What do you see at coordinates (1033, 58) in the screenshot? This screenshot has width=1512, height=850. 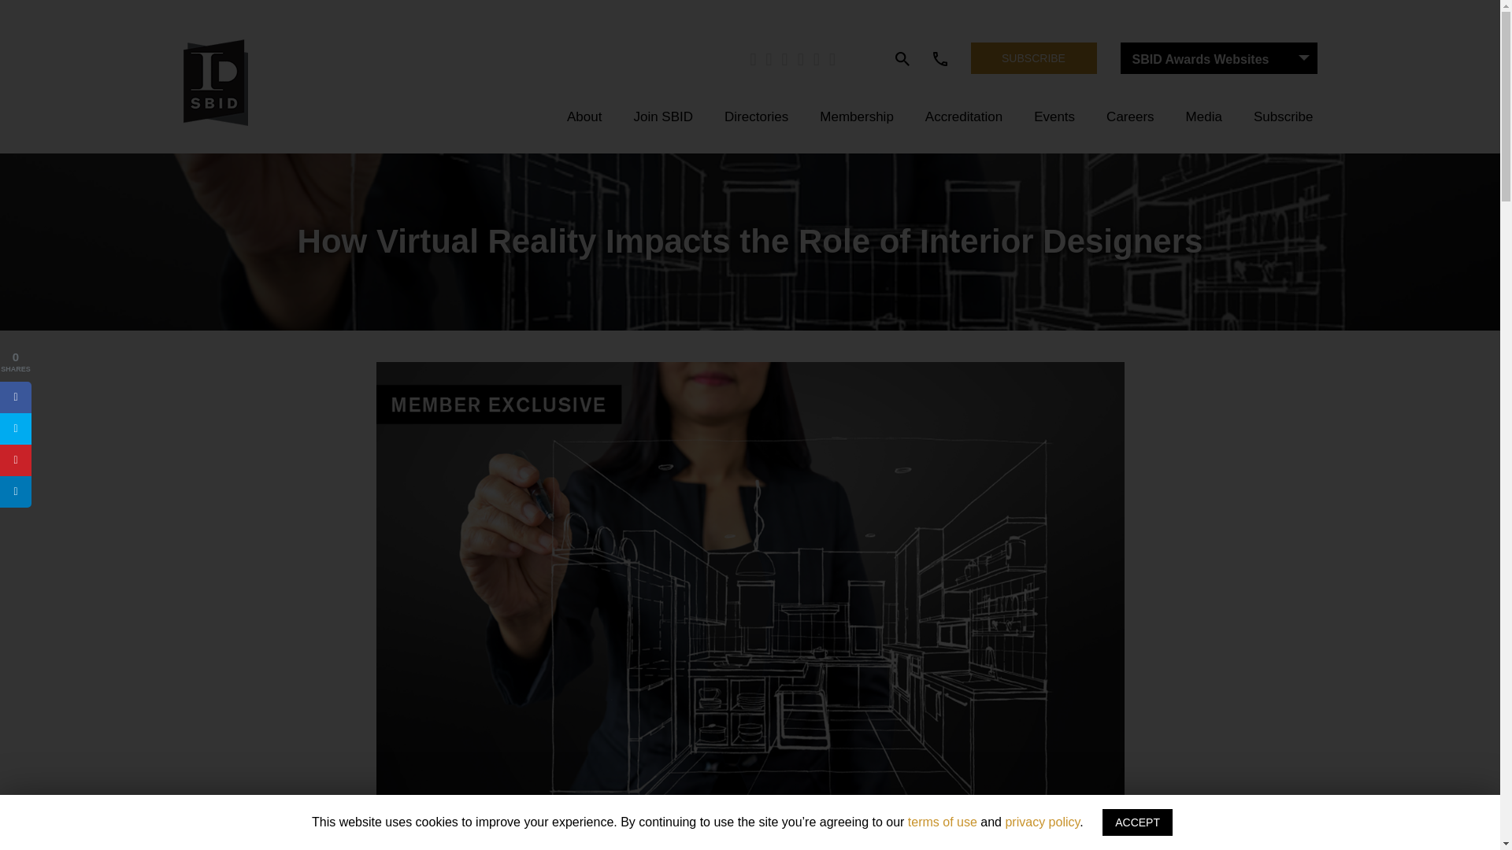 I see `SUBSCRIBE` at bounding box center [1033, 58].